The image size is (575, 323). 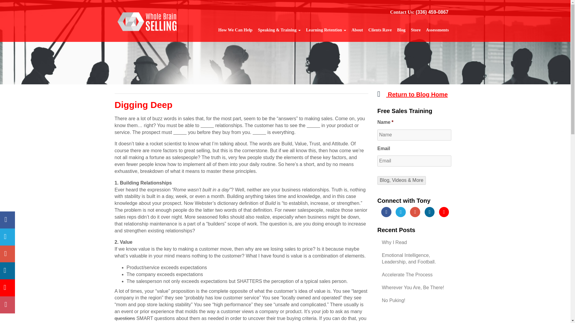 I want to click on Blog, so click(x=401, y=30).